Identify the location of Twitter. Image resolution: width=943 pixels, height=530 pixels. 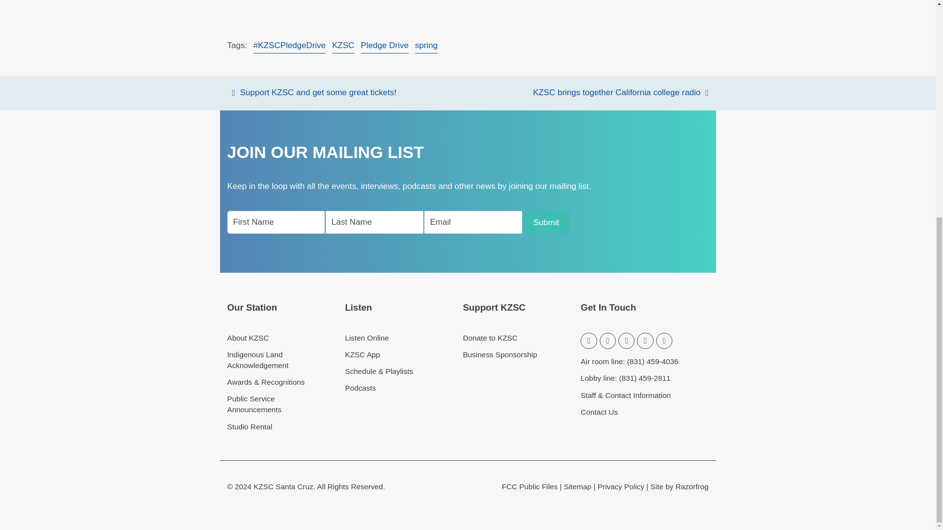
(588, 341).